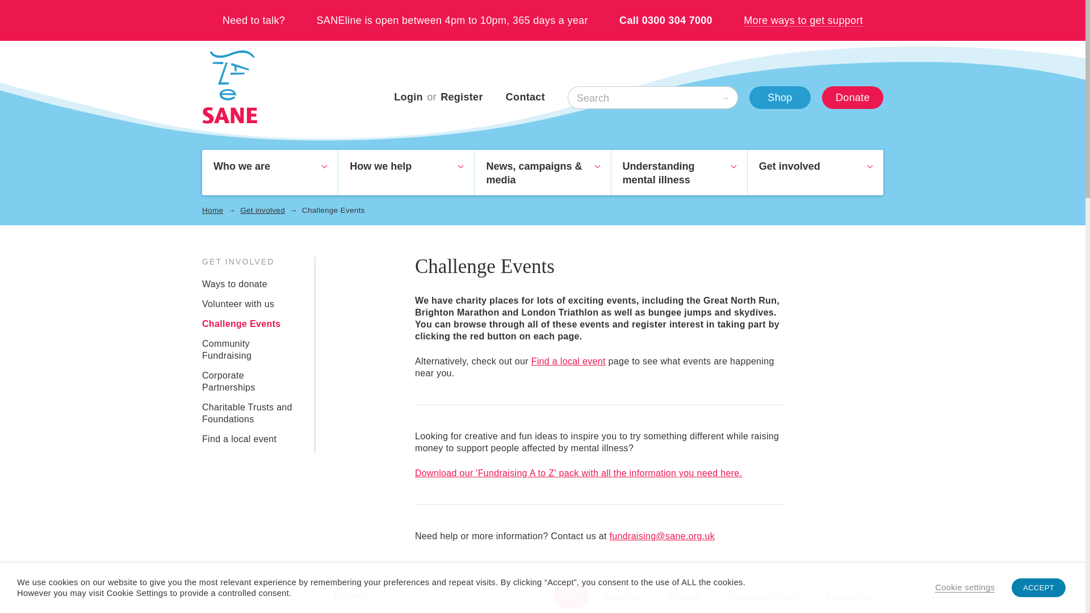 This screenshot has width=1090, height=613. I want to click on Understanding mental illness, so click(461, 96).